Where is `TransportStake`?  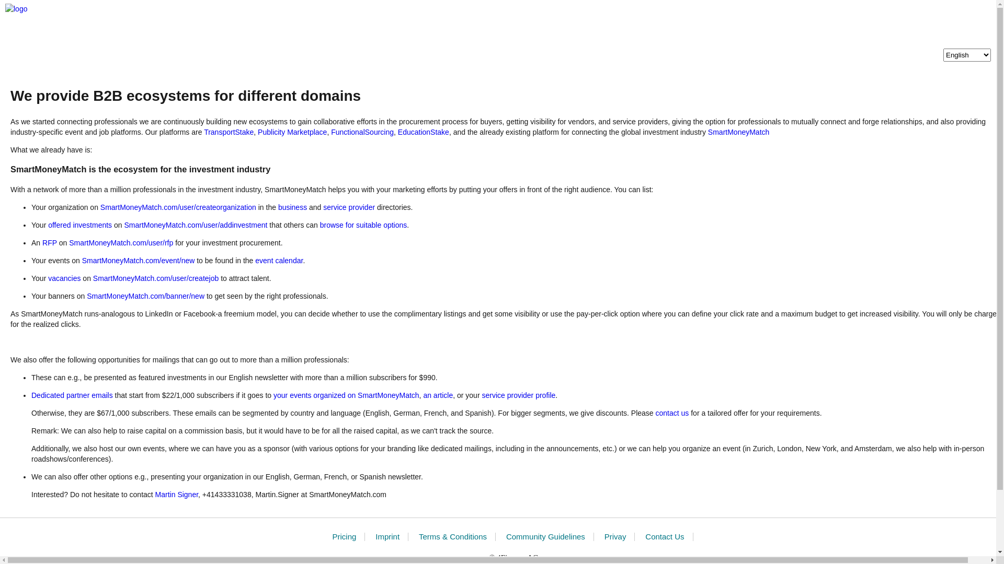
TransportStake is located at coordinates (229, 132).